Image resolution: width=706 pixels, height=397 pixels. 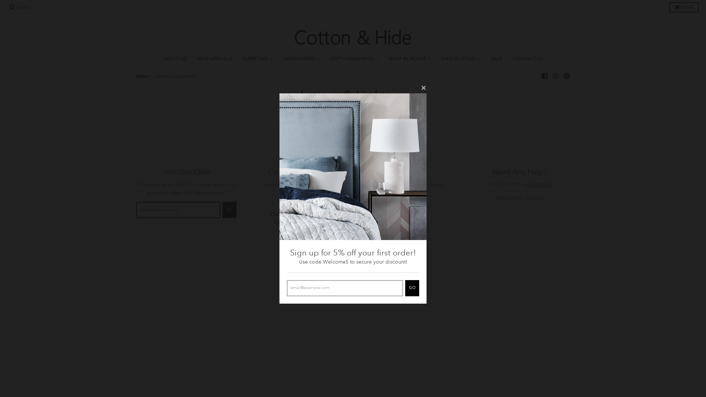 I want to click on Careers & Jobs, so click(x=297, y=239).